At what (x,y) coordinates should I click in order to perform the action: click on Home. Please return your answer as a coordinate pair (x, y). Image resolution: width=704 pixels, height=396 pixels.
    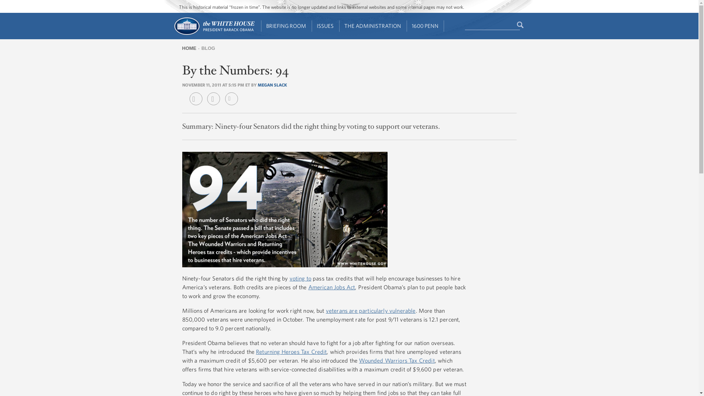
    Looking at the image, I should click on (213, 34).